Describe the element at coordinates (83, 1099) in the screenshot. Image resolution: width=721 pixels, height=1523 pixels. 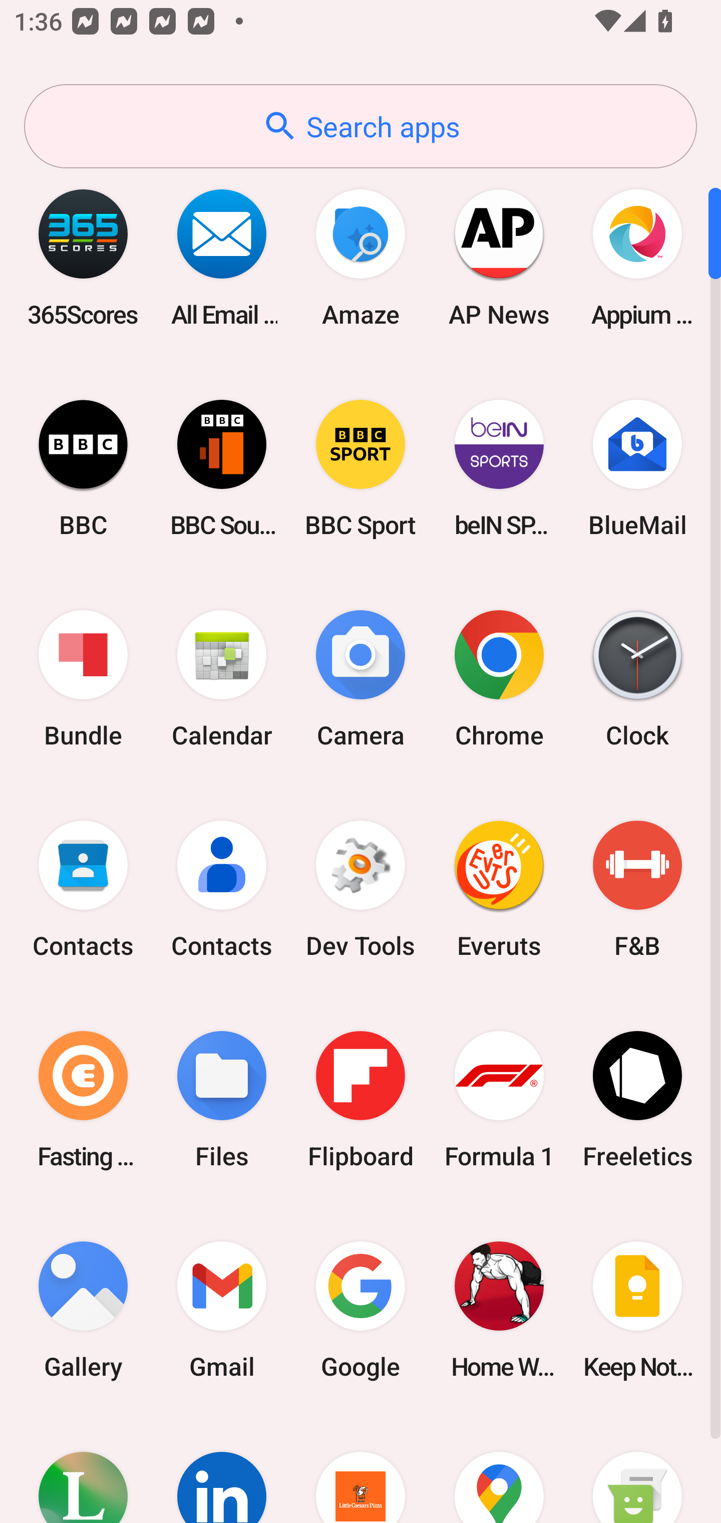
I see `Fasting Coach` at that location.